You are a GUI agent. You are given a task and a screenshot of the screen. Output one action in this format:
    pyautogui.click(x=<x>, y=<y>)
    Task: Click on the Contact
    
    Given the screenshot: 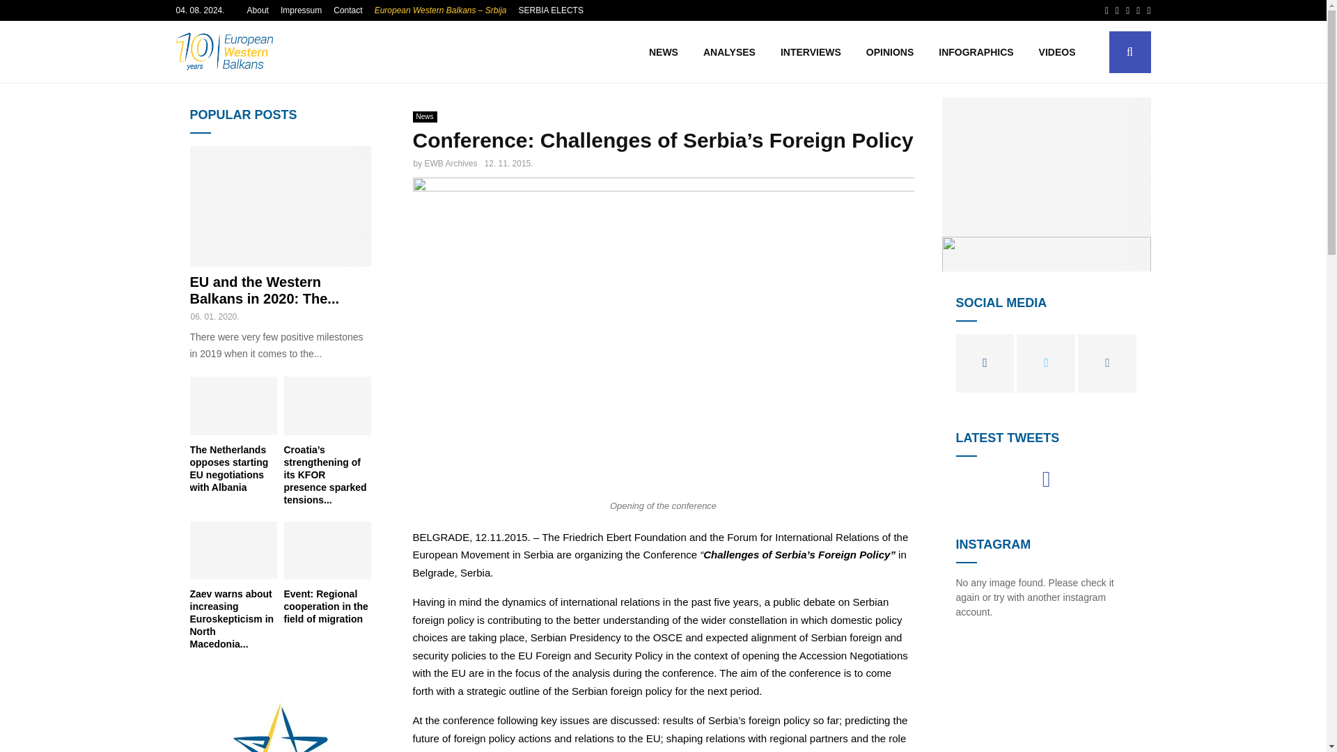 What is the action you would take?
    pyautogui.click(x=347, y=10)
    